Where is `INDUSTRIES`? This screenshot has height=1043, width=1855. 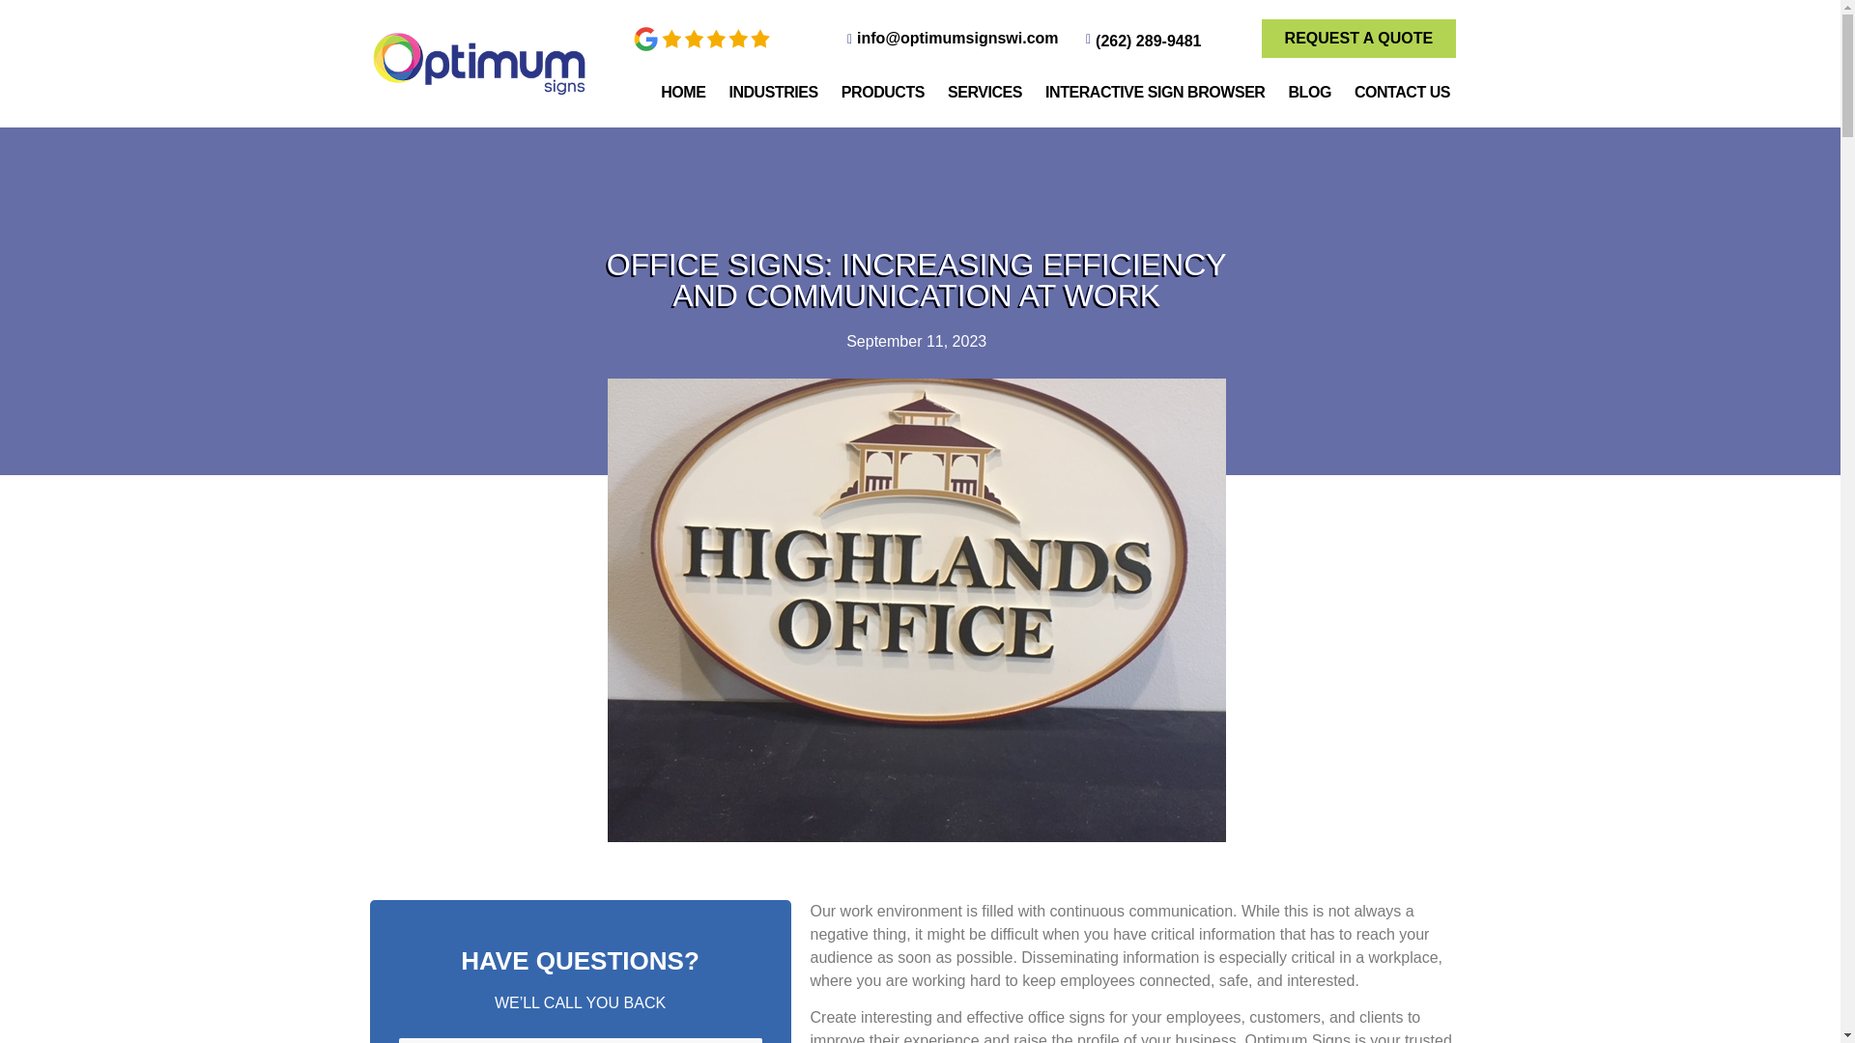 INDUSTRIES is located at coordinates (773, 93).